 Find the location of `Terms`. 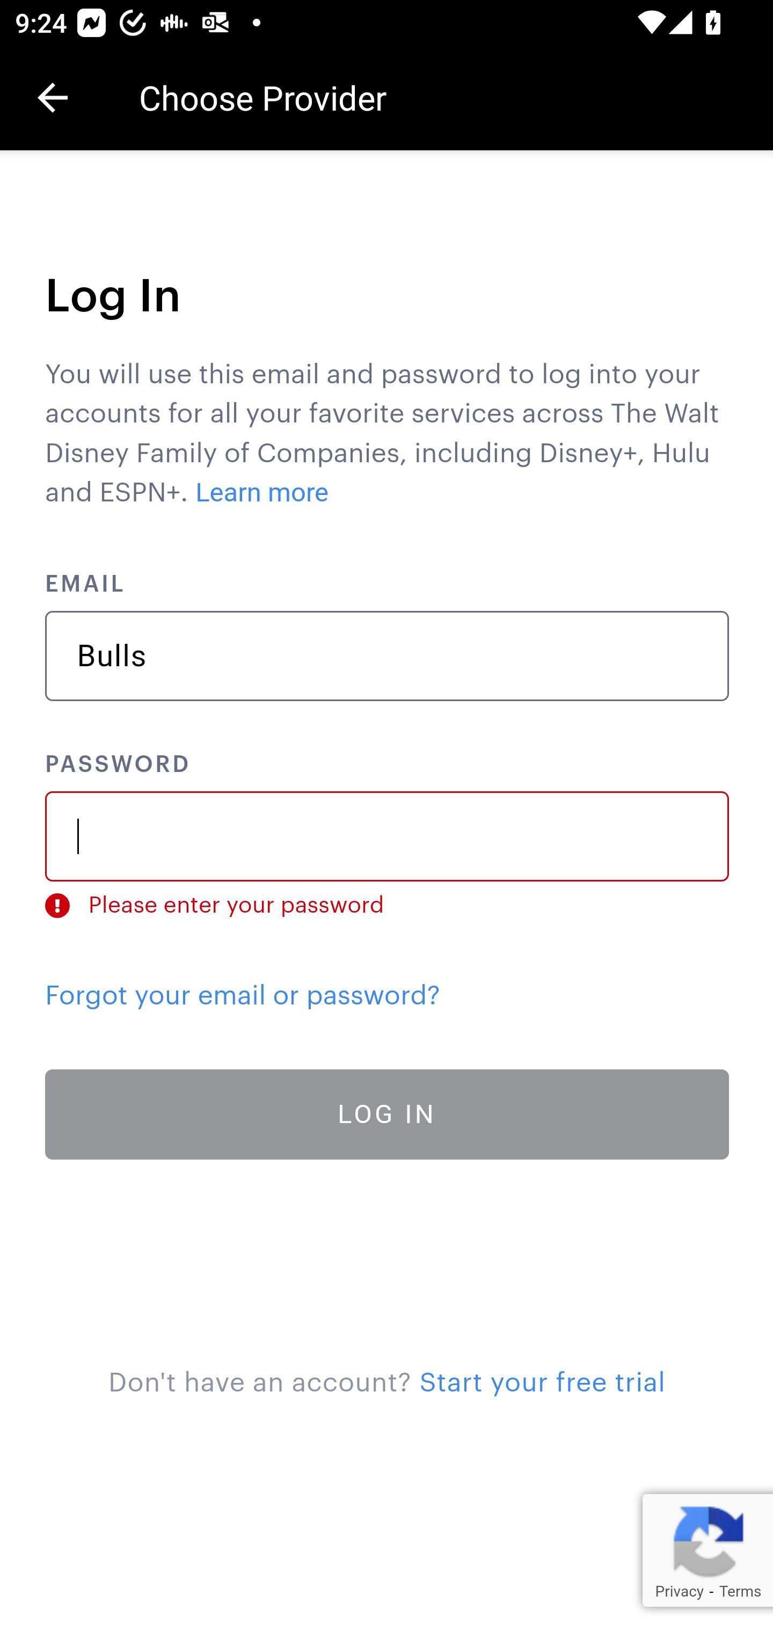

Terms is located at coordinates (740, 1591).